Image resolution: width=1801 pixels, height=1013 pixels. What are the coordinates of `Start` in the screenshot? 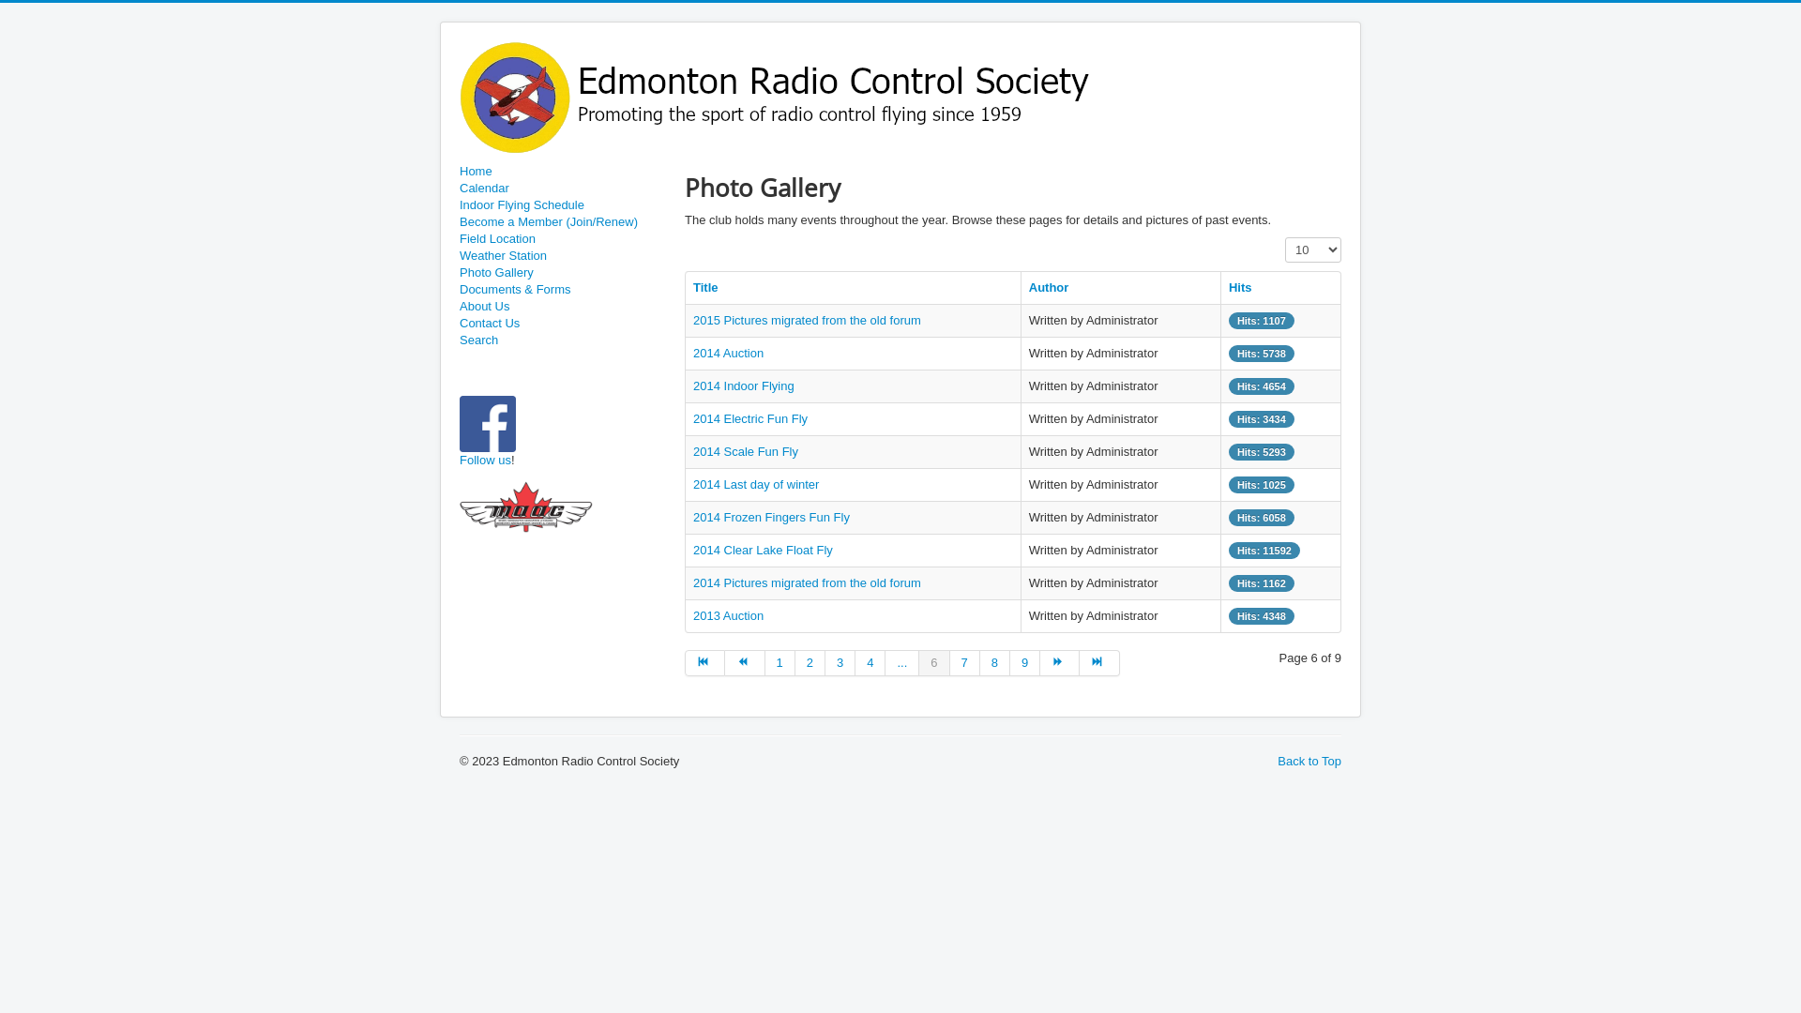 It's located at (705, 663).